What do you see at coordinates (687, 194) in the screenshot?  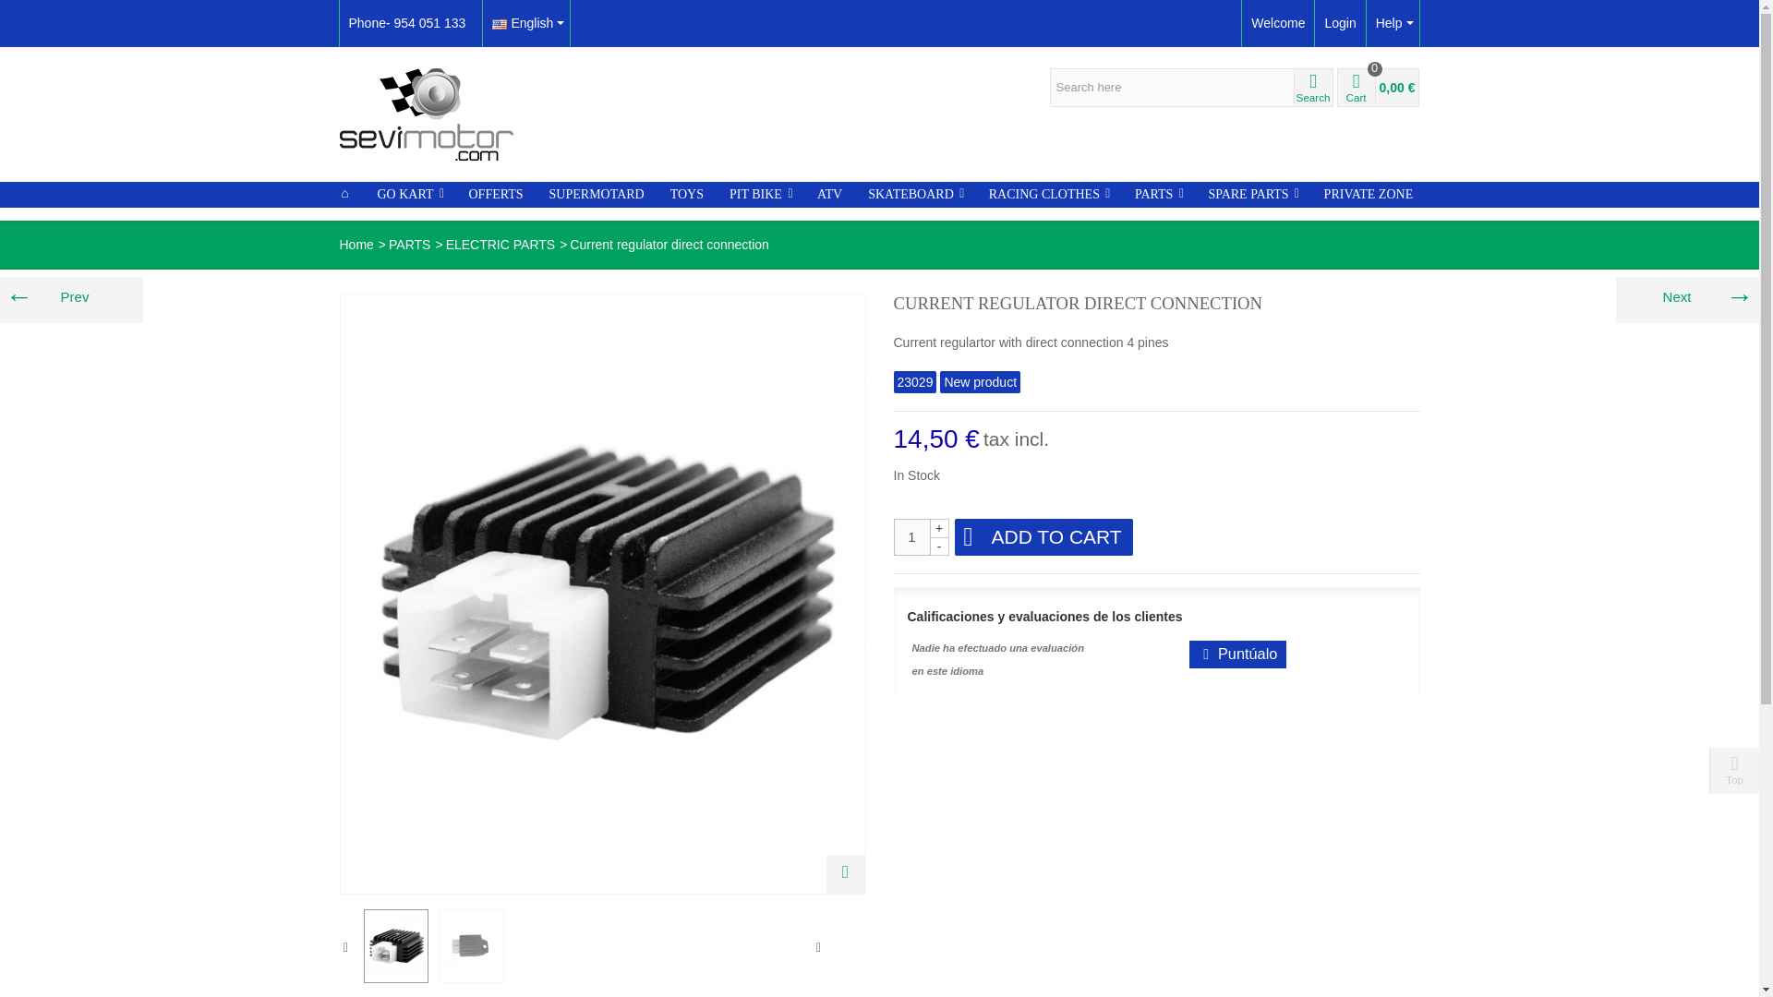 I see `TOYS` at bounding box center [687, 194].